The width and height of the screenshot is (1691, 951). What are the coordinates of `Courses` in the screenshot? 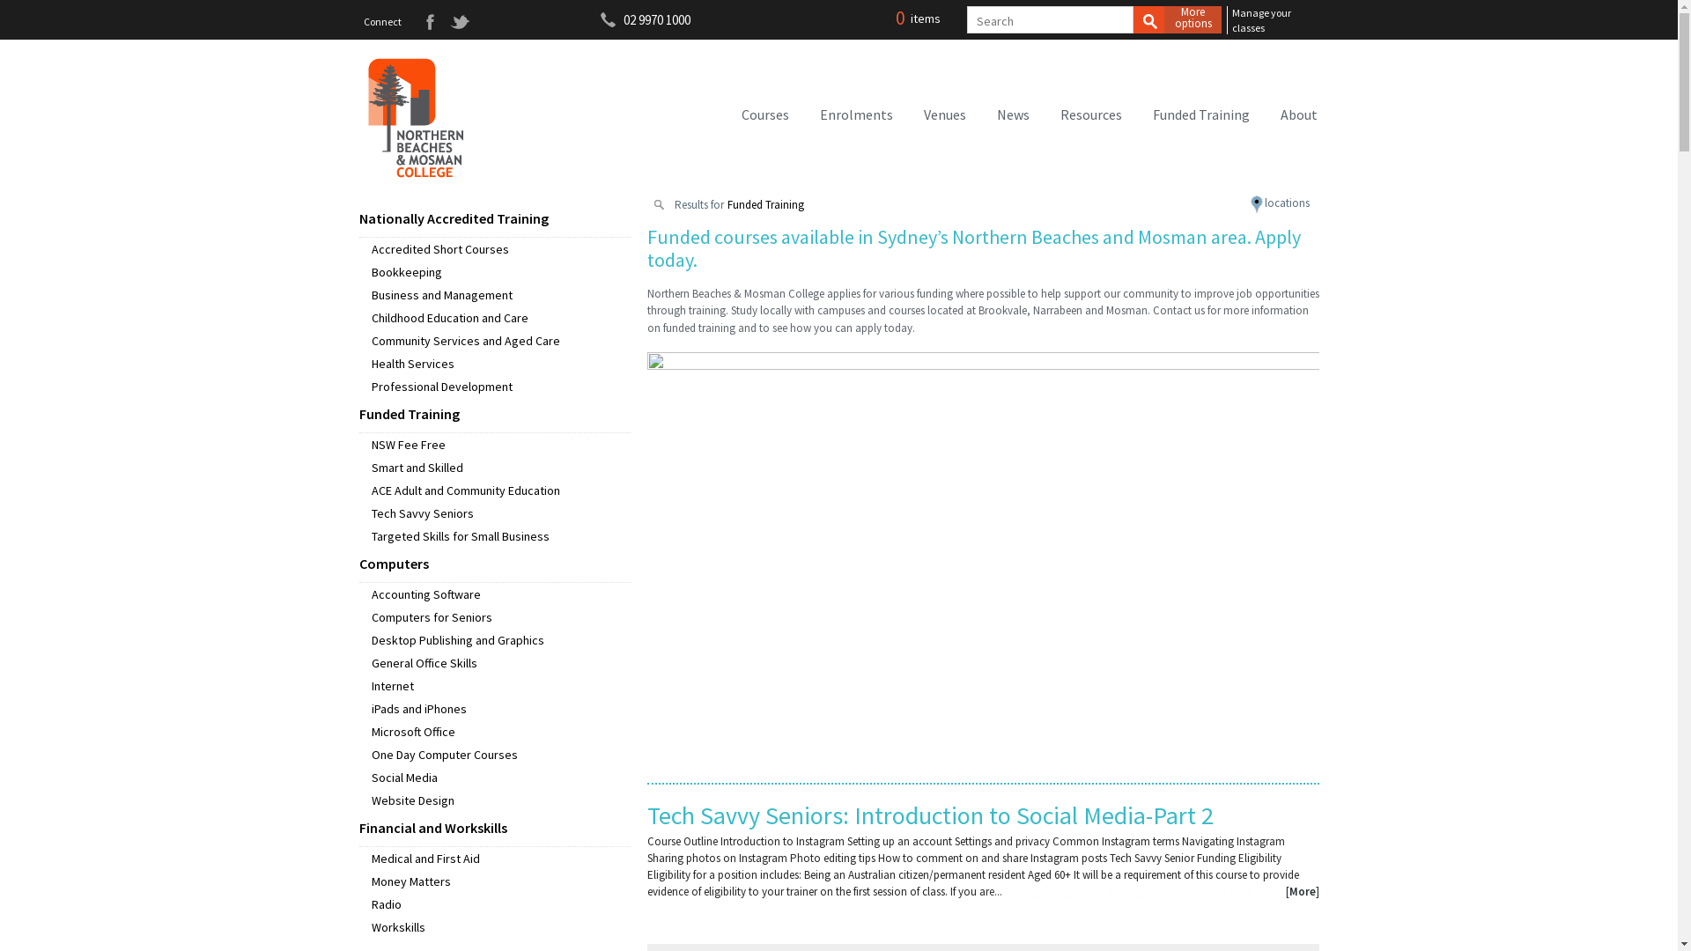 It's located at (765, 114).